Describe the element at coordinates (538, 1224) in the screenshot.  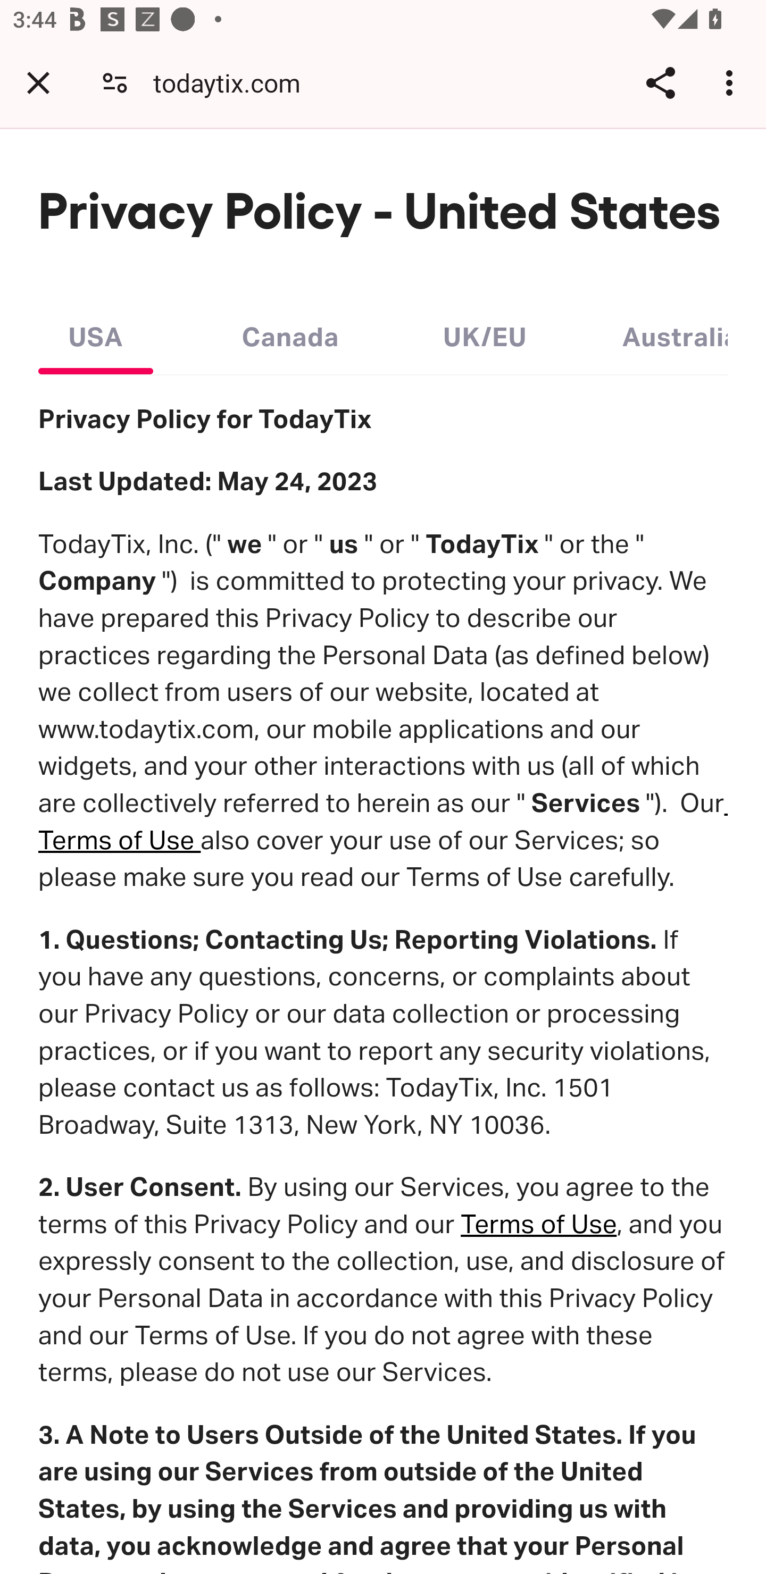
I see `Terms of Use` at that location.